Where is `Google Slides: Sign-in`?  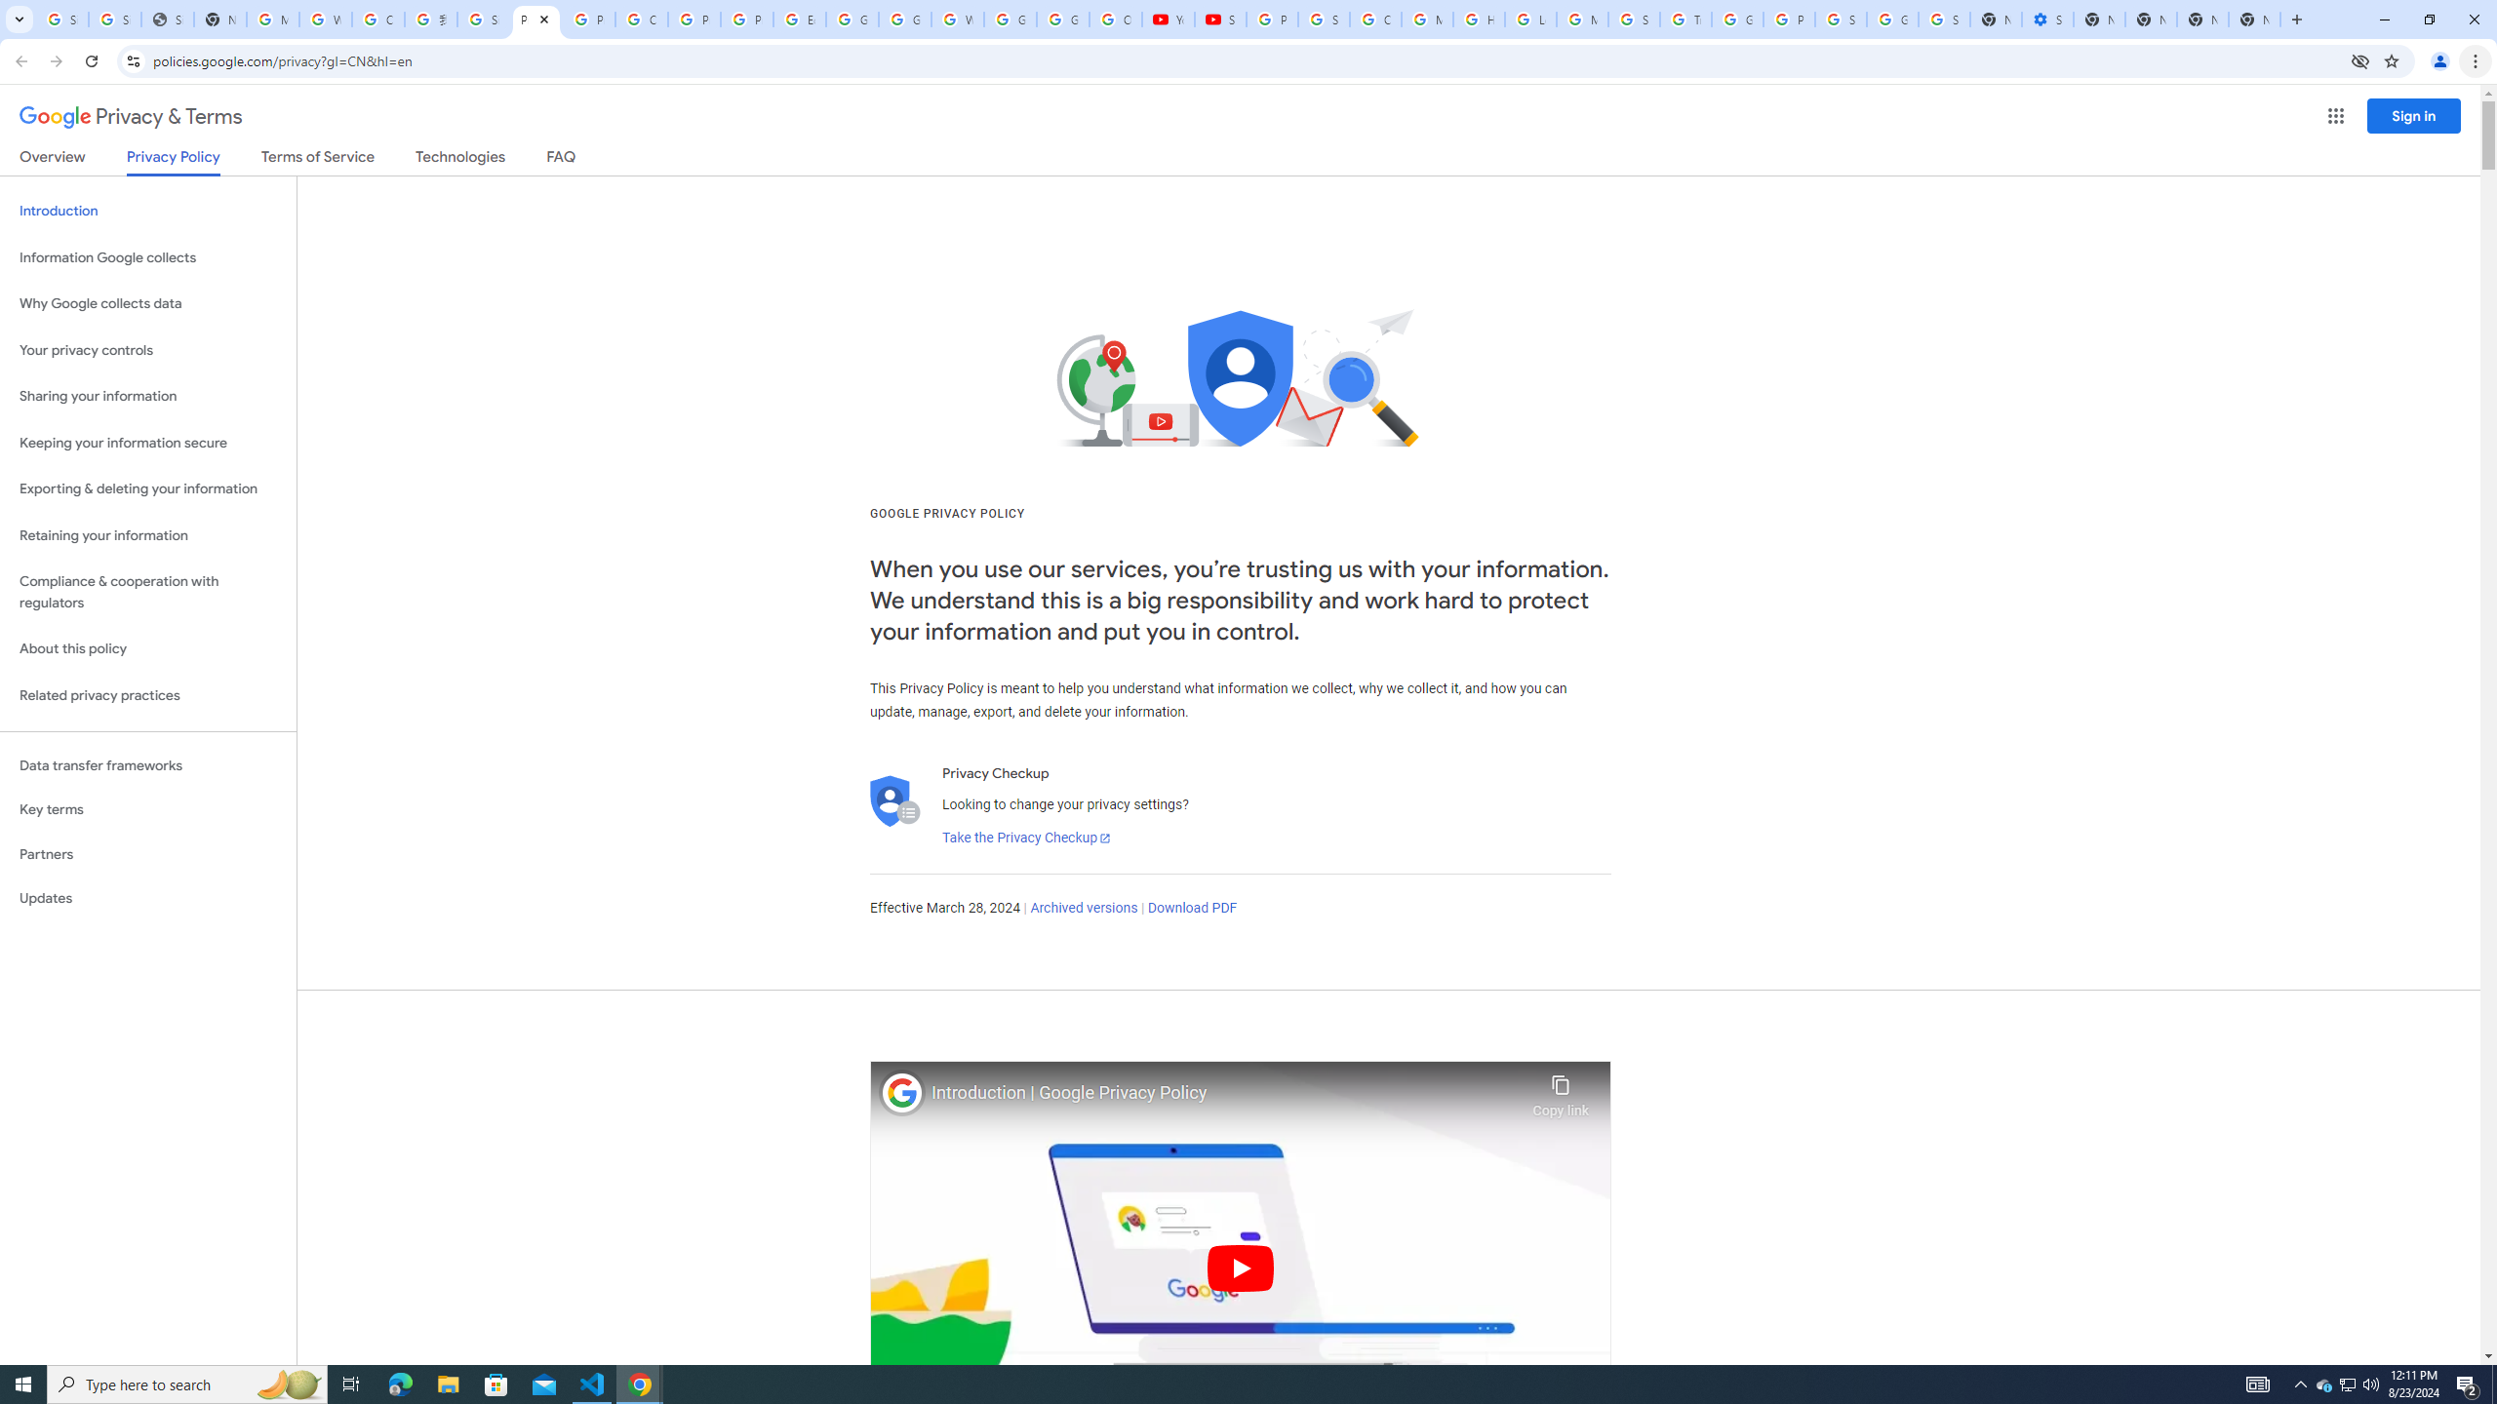 Google Slides: Sign-in is located at coordinates (851, 19).